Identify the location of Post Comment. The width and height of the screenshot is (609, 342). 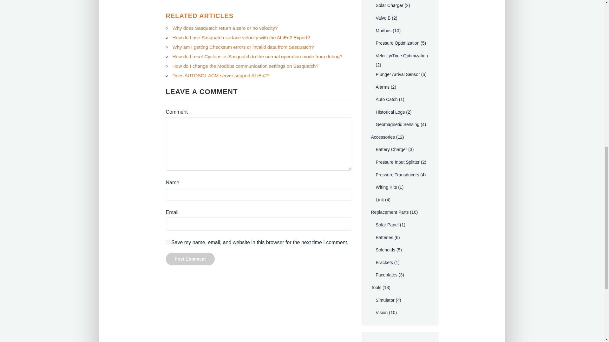
(190, 259).